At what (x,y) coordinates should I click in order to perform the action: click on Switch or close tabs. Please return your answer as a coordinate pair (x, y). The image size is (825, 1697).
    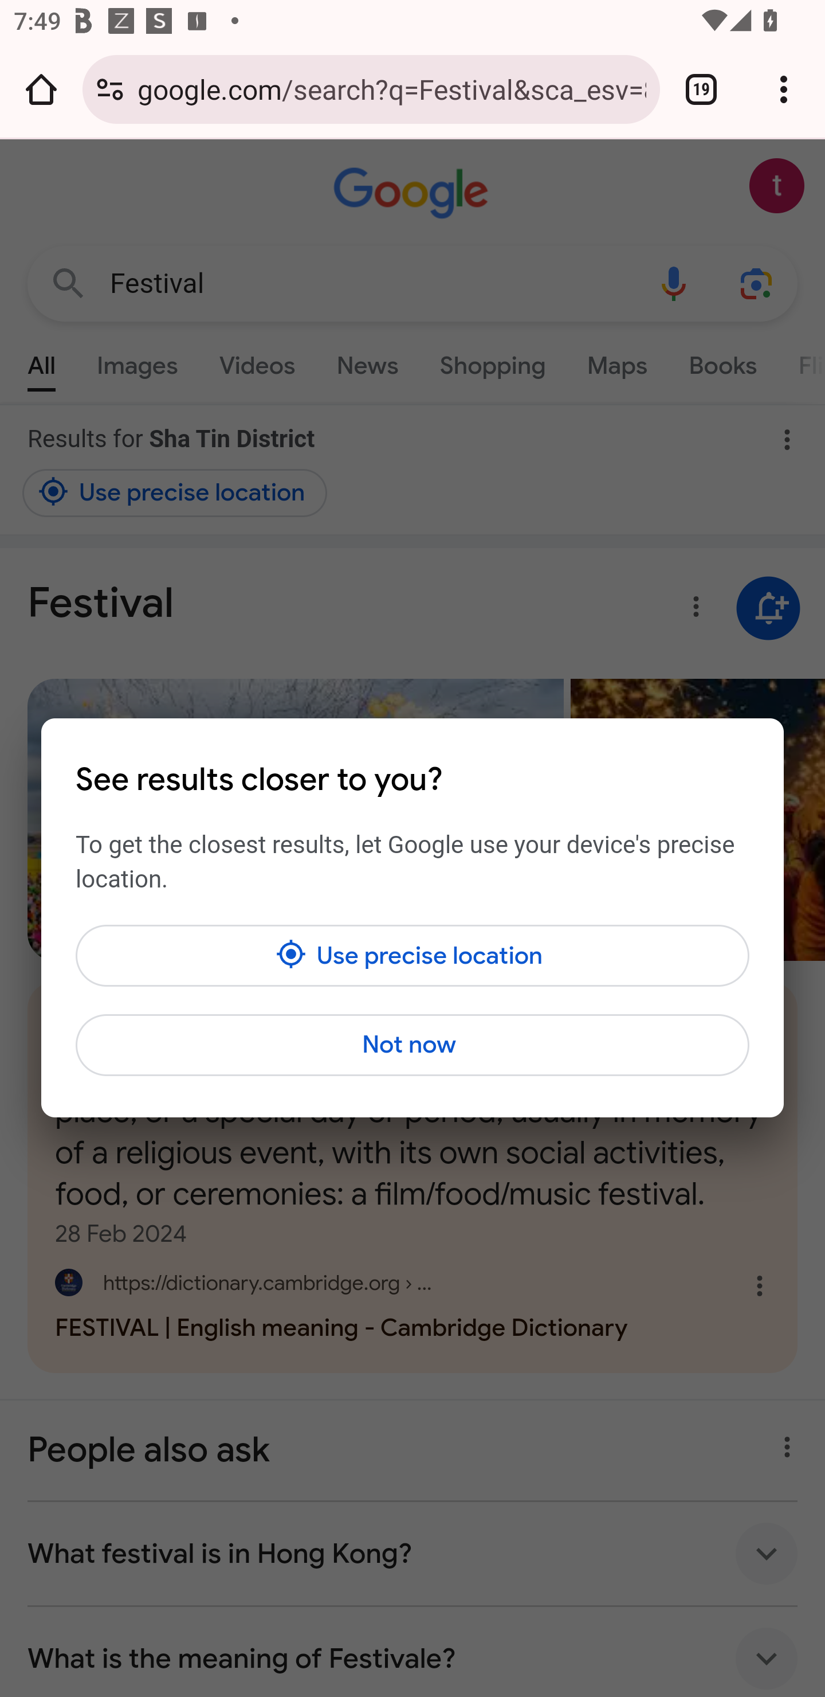
    Looking at the image, I should click on (701, 89).